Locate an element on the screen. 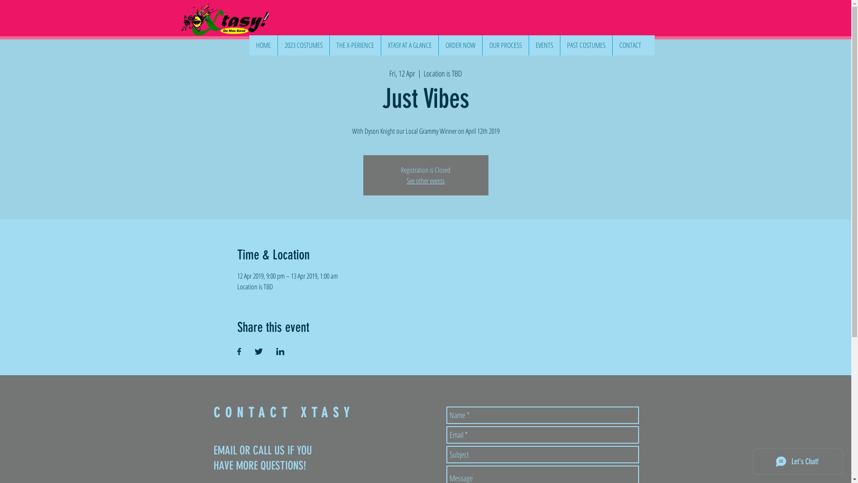 This screenshot has width=858, height=483. 2023 COSTUMES is located at coordinates (303, 46).